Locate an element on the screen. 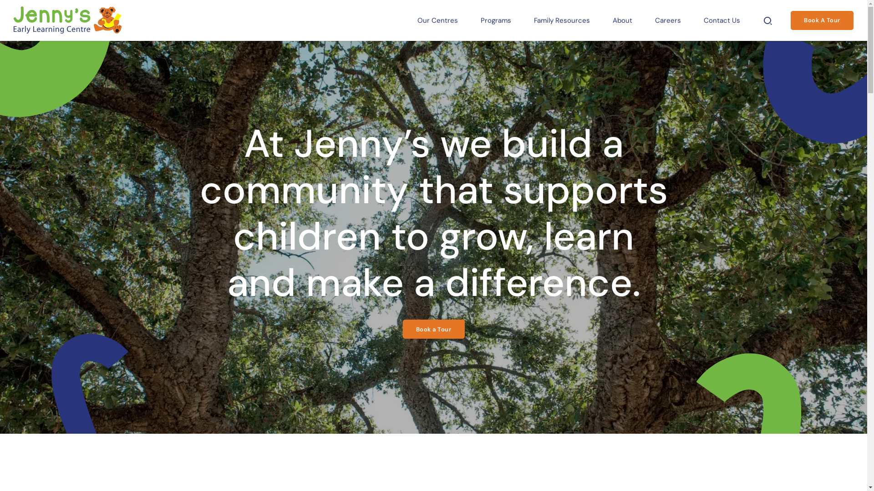 The image size is (874, 491). Careers is located at coordinates (668, 20).